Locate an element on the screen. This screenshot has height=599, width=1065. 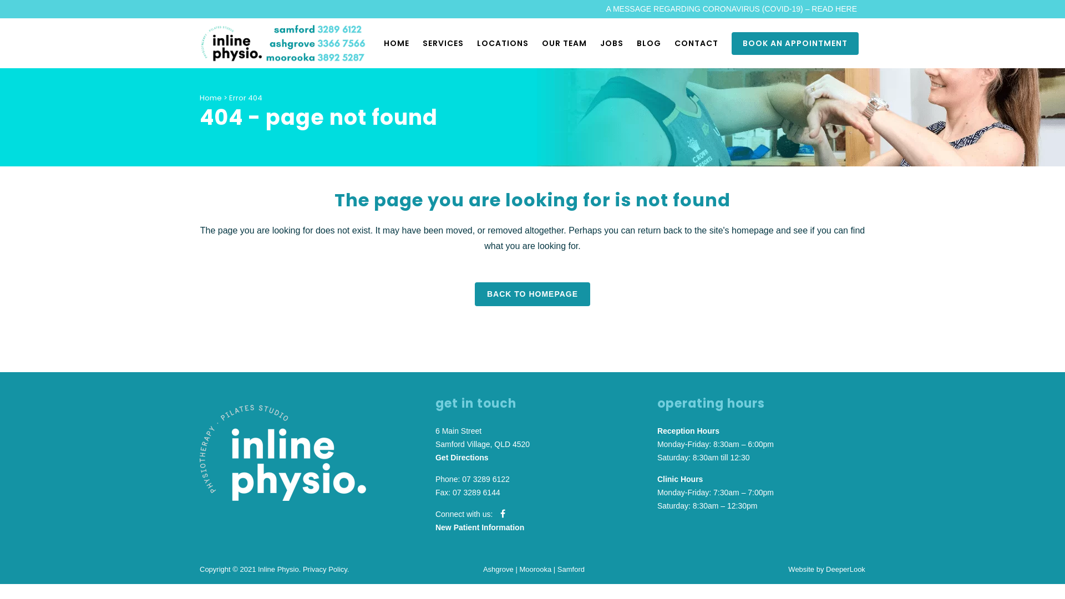
Get Directions is located at coordinates (462, 458).